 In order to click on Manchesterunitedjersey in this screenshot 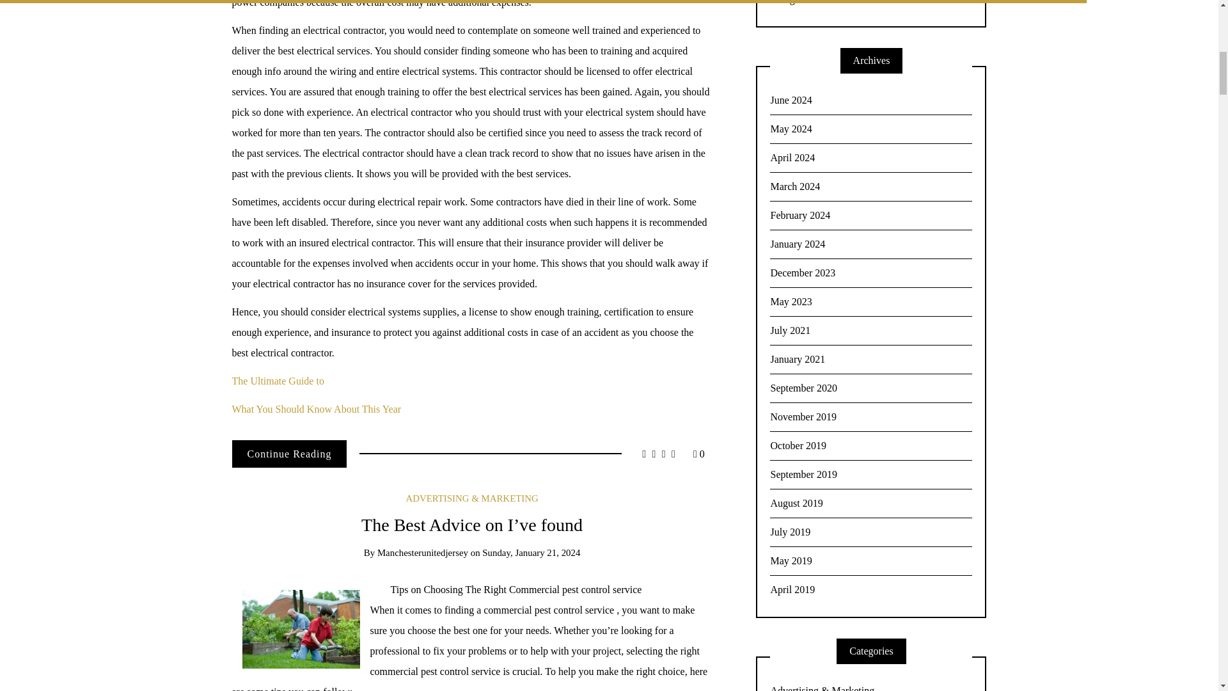, I will do `click(422, 553)`.